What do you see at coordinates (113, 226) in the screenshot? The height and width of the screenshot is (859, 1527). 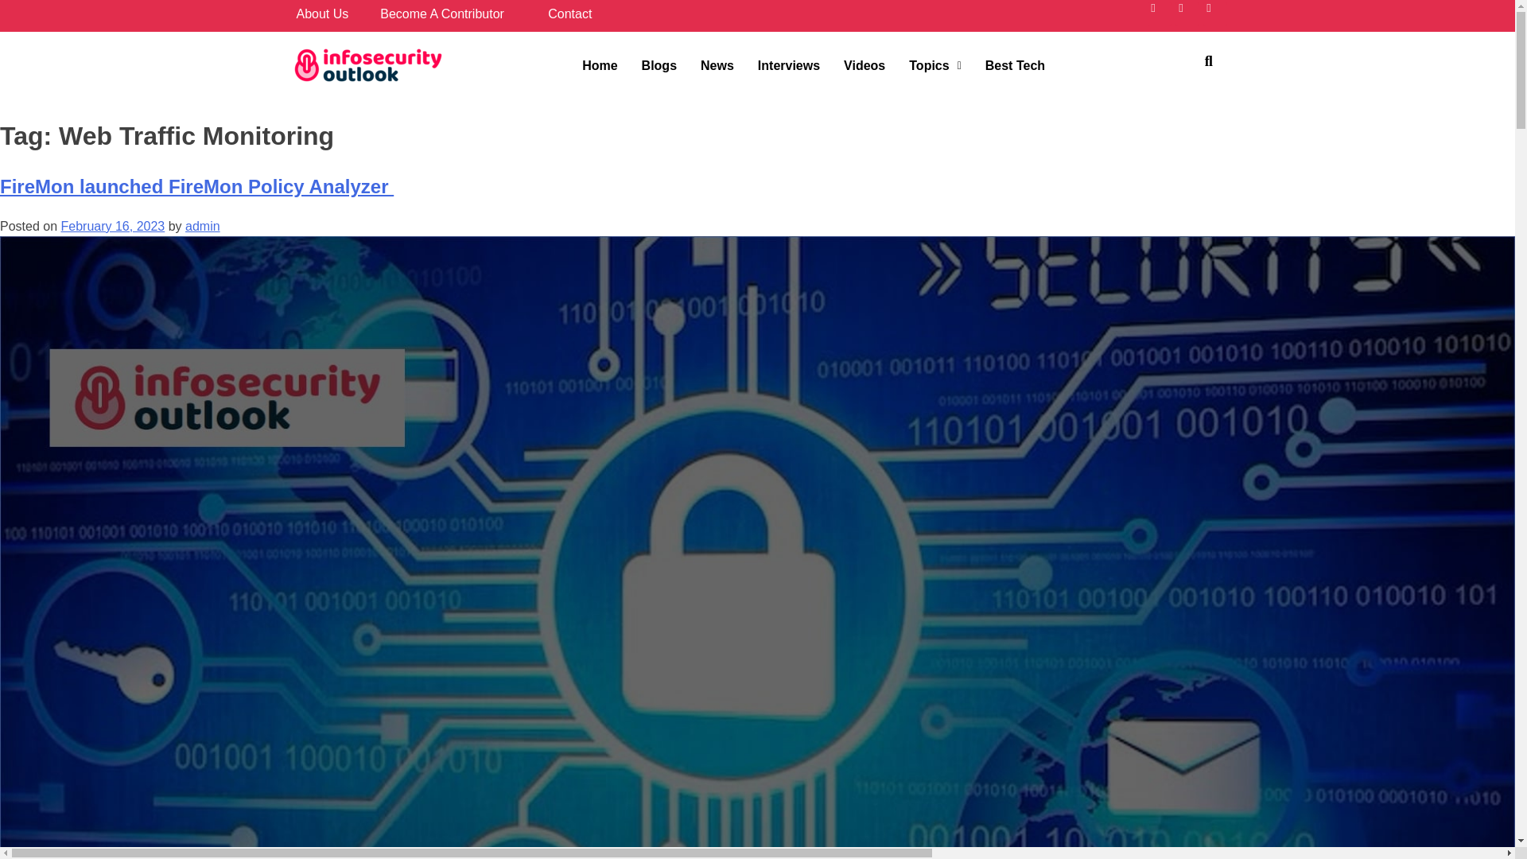 I see `February 16, 2023` at bounding box center [113, 226].